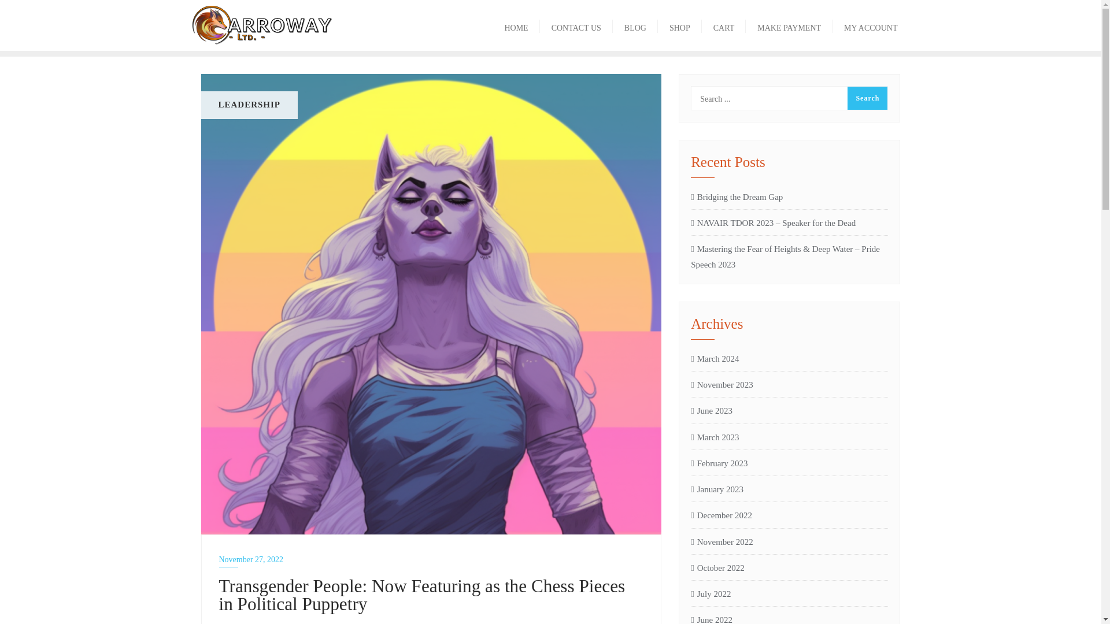  I want to click on Search, so click(867, 98).